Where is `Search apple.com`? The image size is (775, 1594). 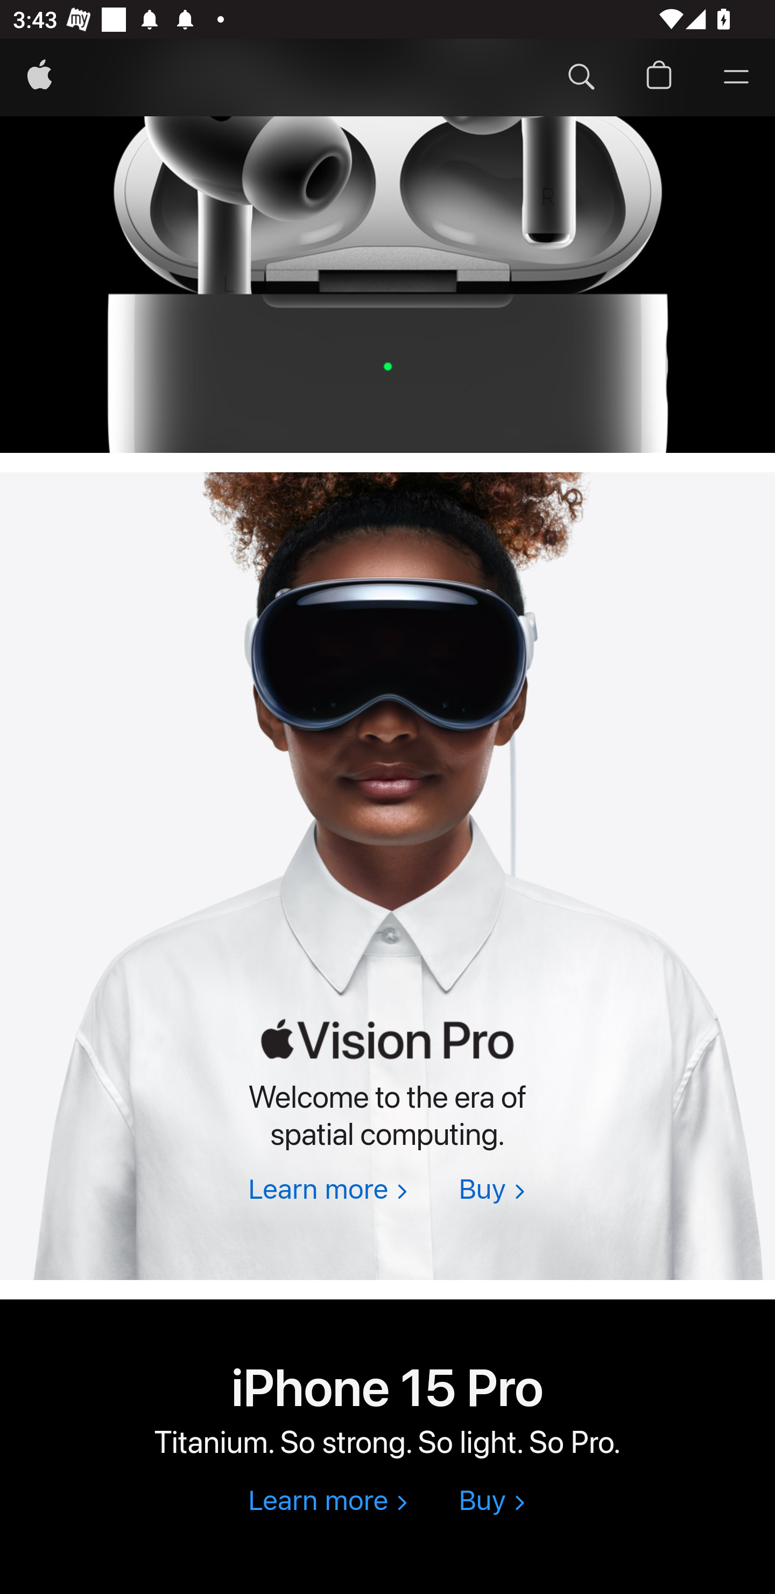 Search apple.com is located at coordinates (581, 78).